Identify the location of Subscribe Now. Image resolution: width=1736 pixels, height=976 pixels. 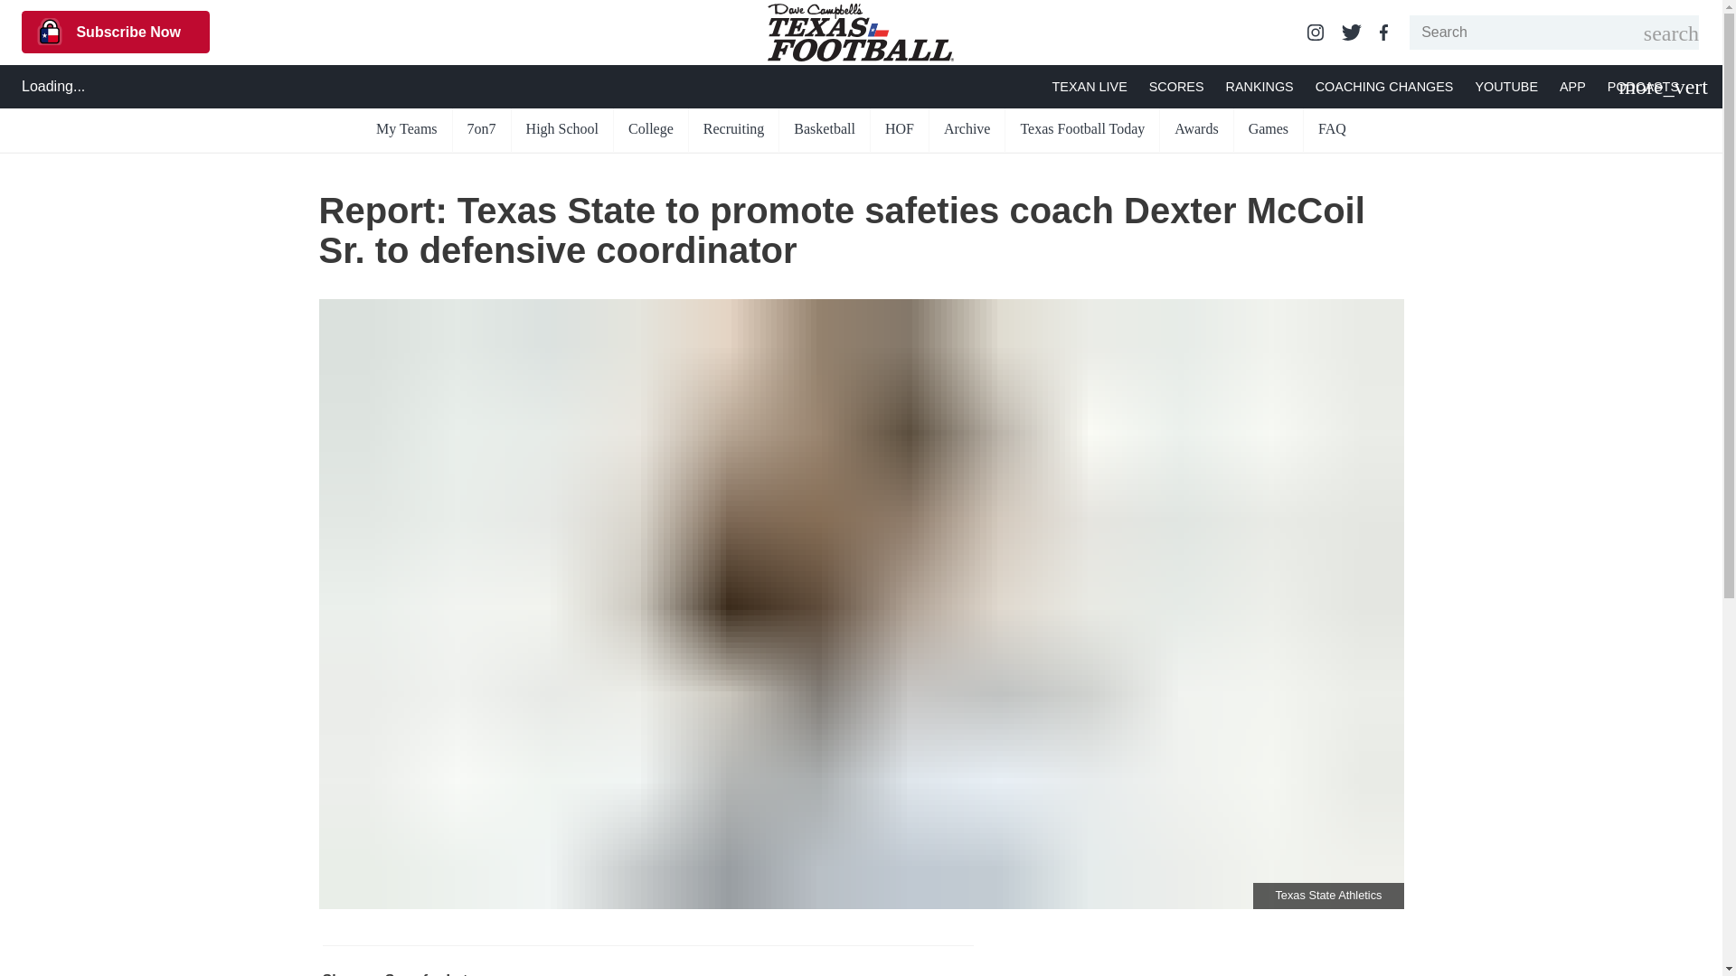
(116, 32).